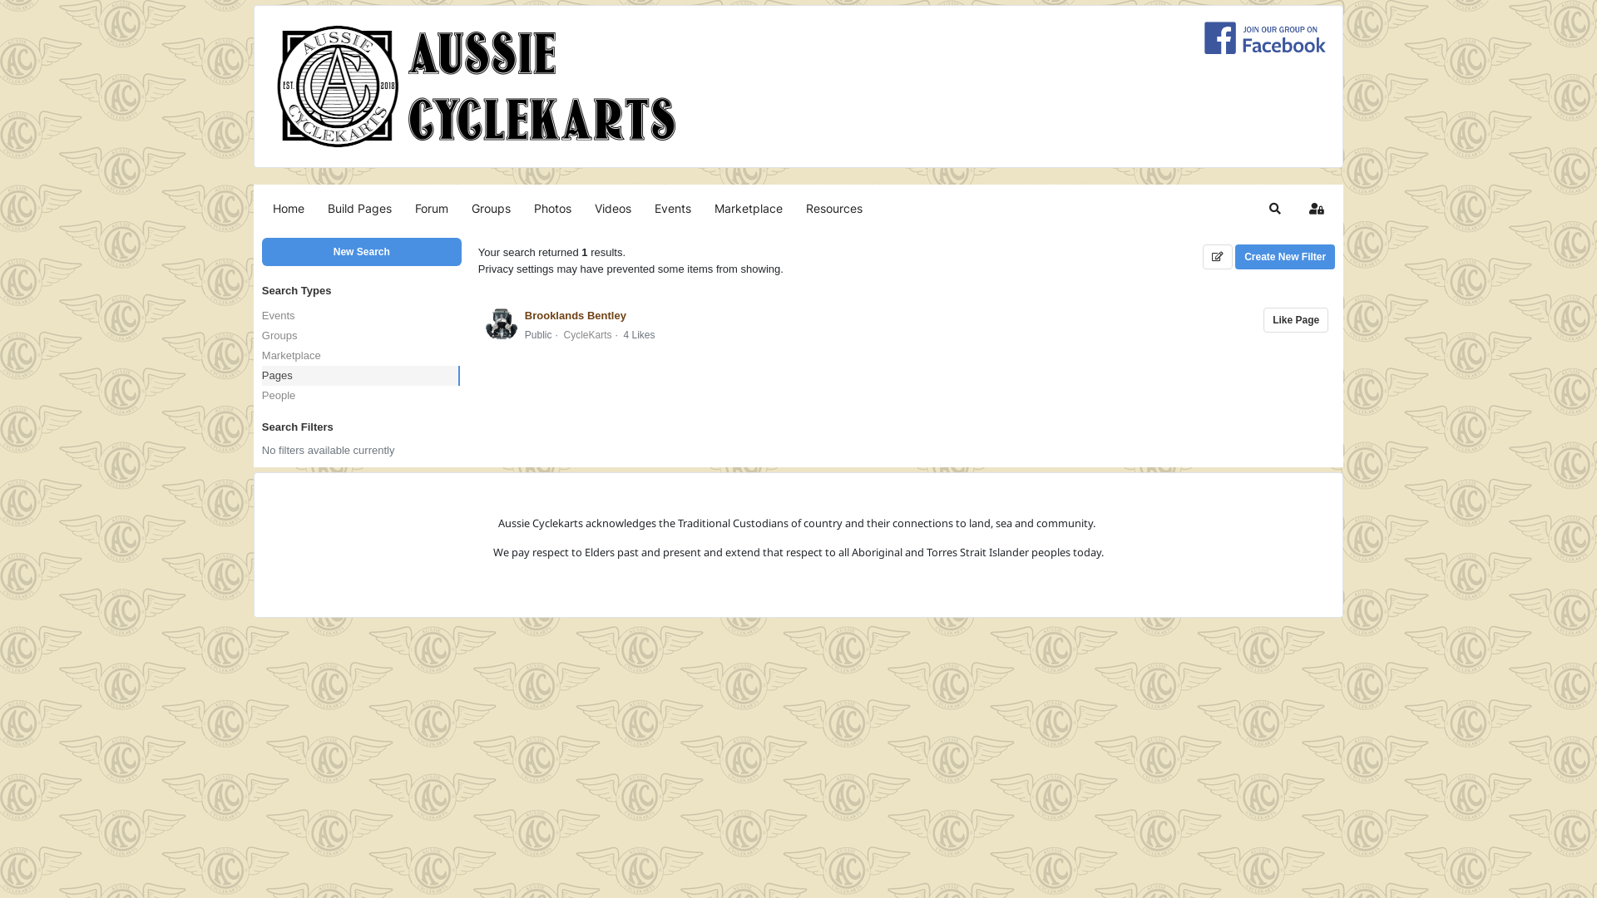  I want to click on Create New Filter, so click(1285, 257).